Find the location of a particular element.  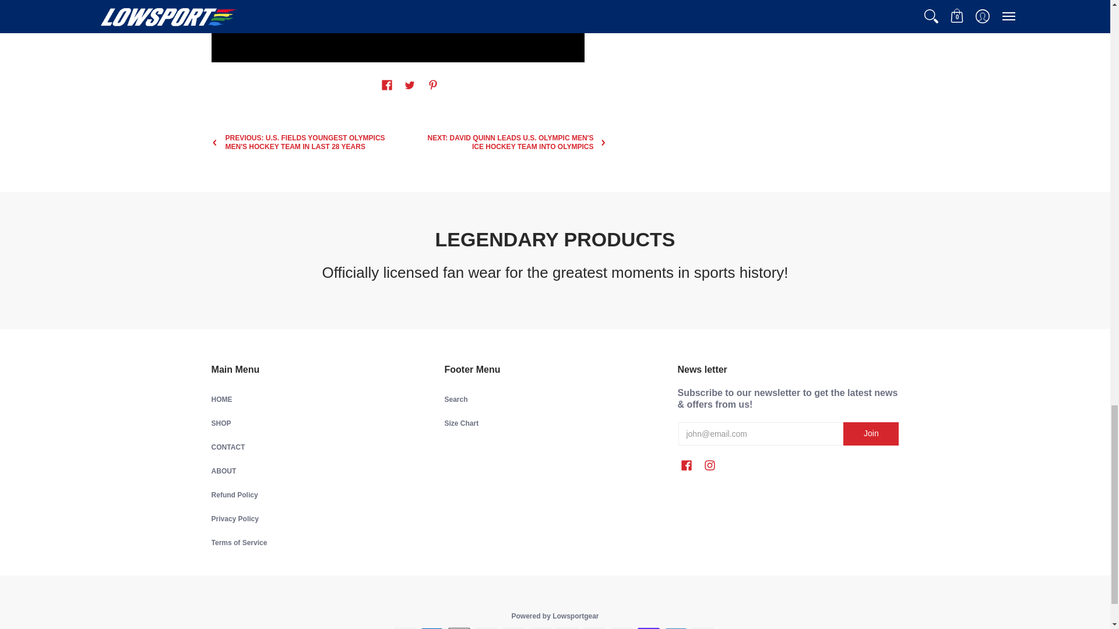

Shop Pay is located at coordinates (649, 628).